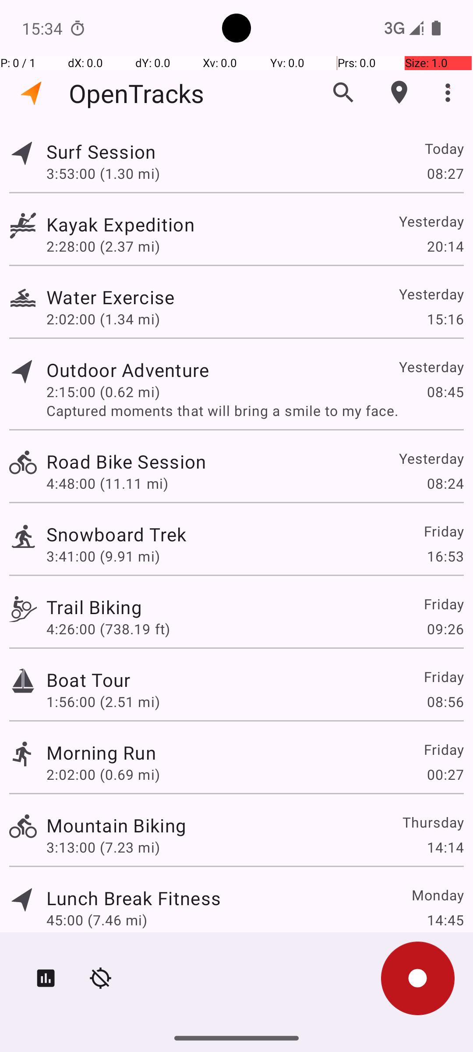 This screenshot has width=473, height=1052. What do you see at coordinates (101, 152) in the screenshot?
I see `Surf Session` at bounding box center [101, 152].